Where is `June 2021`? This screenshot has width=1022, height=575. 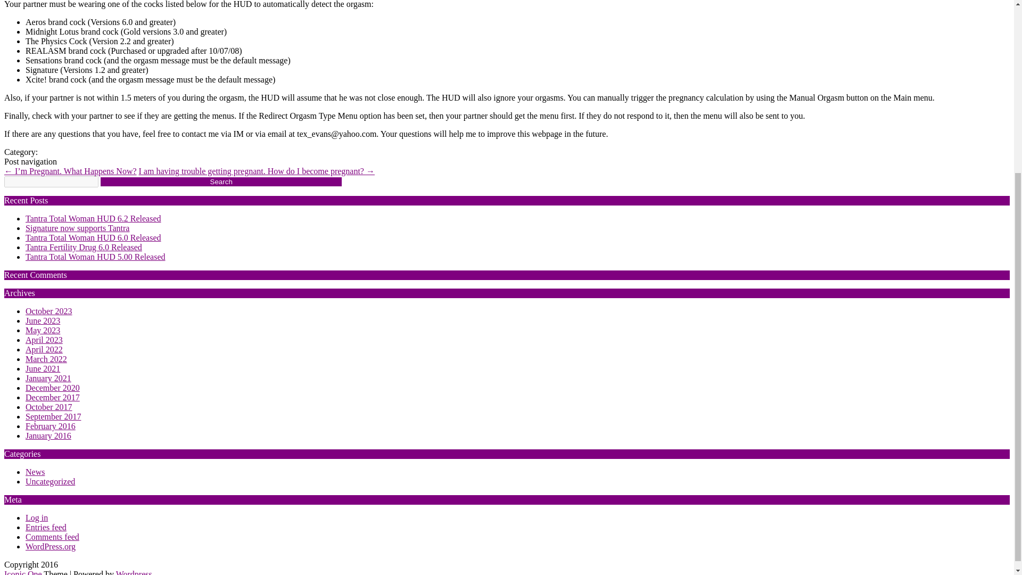
June 2021 is located at coordinates (43, 368).